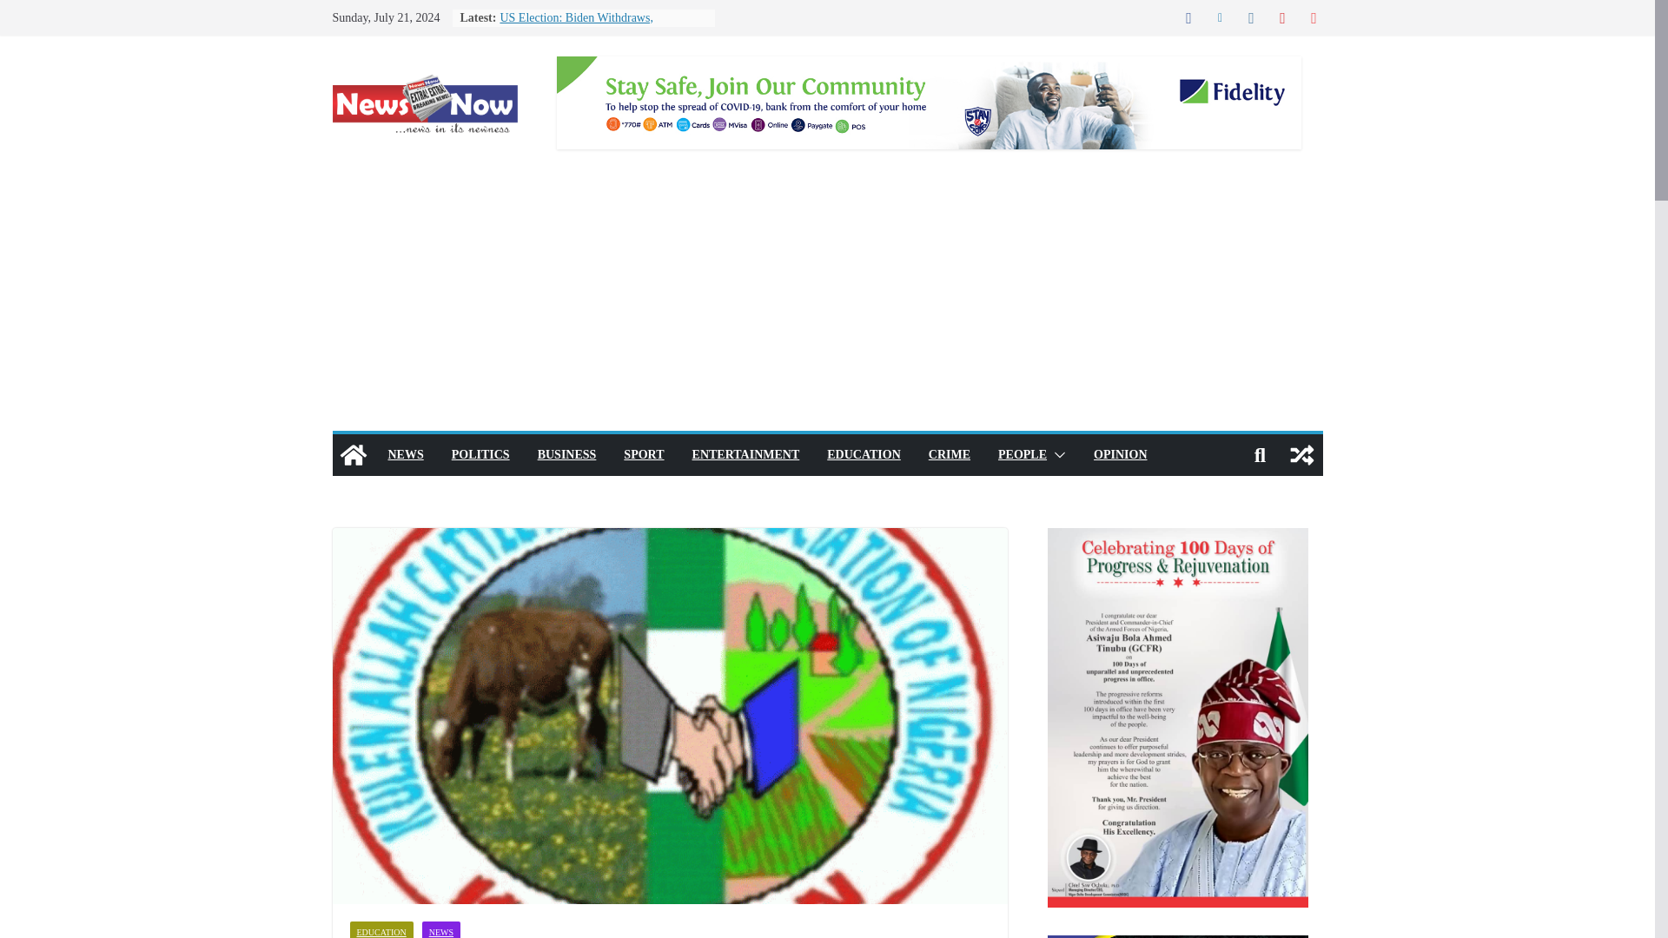 The image size is (1668, 938). Describe the element at coordinates (566, 454) in the screenshot. I see `BUSINESS` at that location.